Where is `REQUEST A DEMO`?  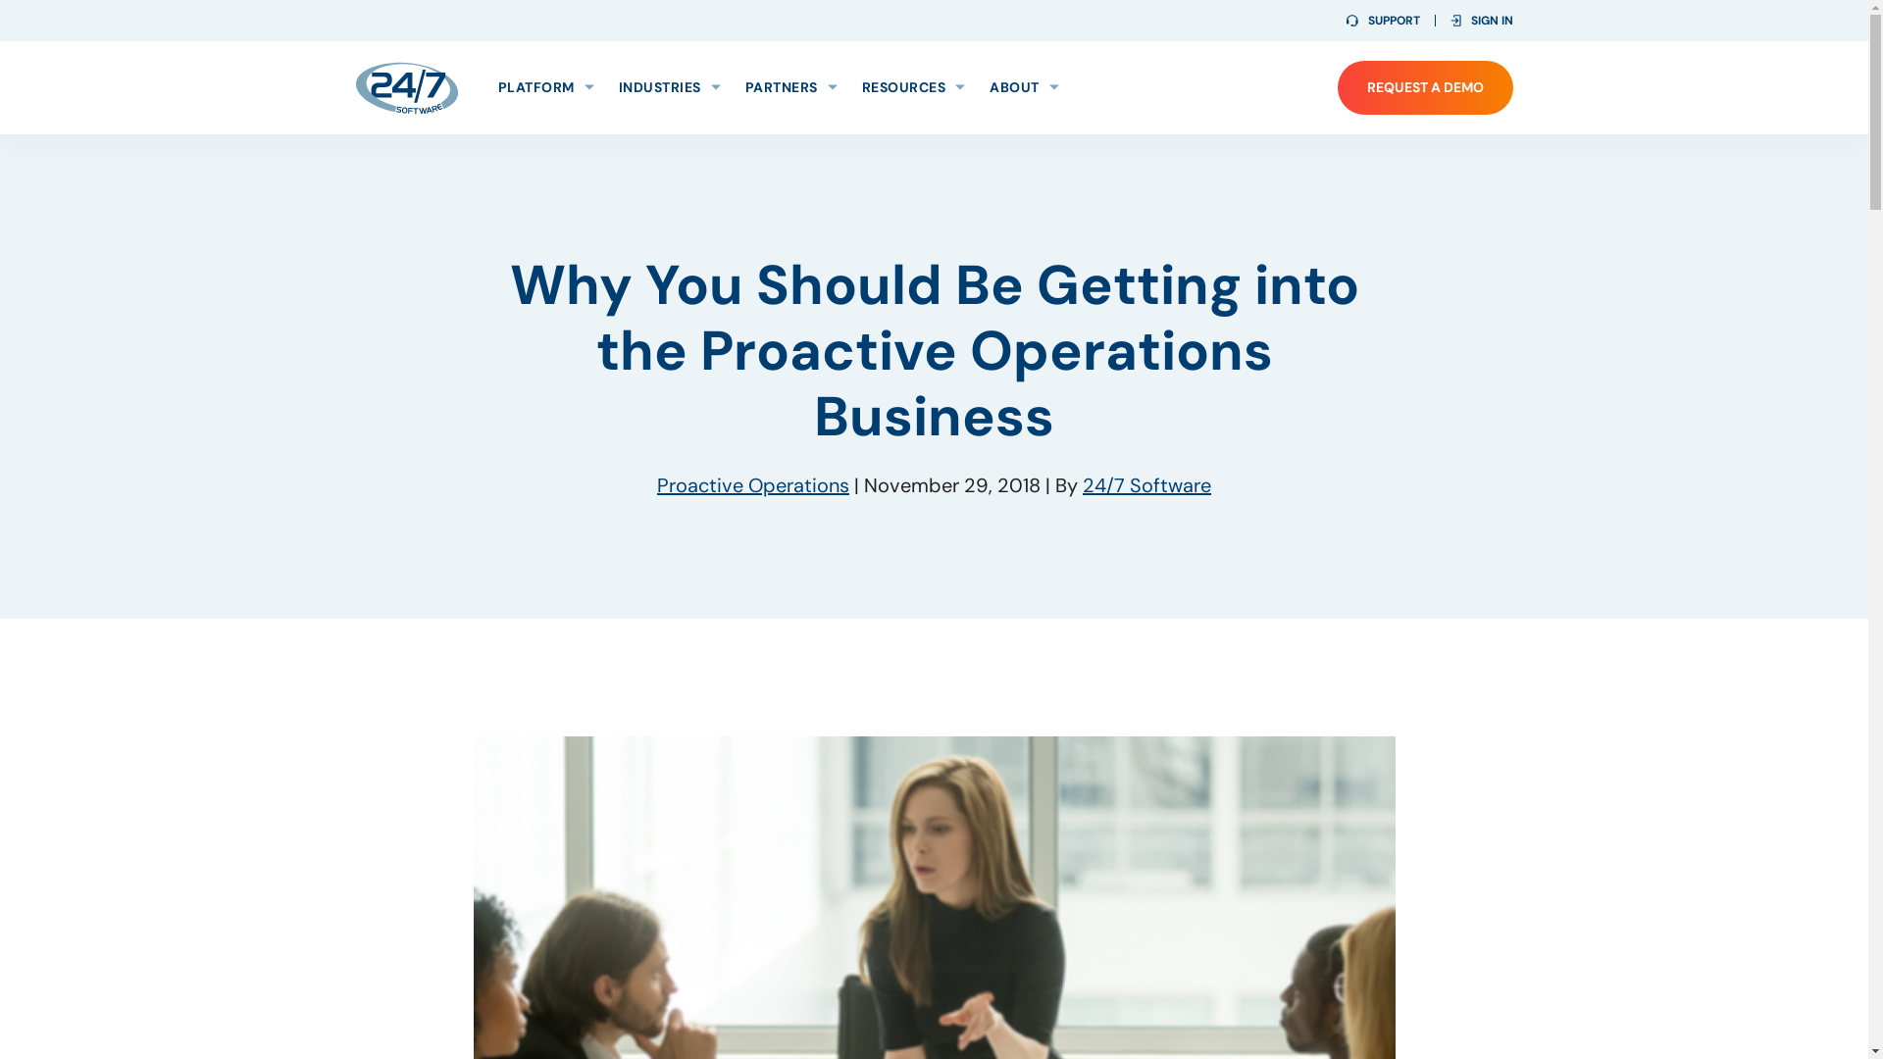 REQUEST A DEMO is located at coordinates (1426, 88).